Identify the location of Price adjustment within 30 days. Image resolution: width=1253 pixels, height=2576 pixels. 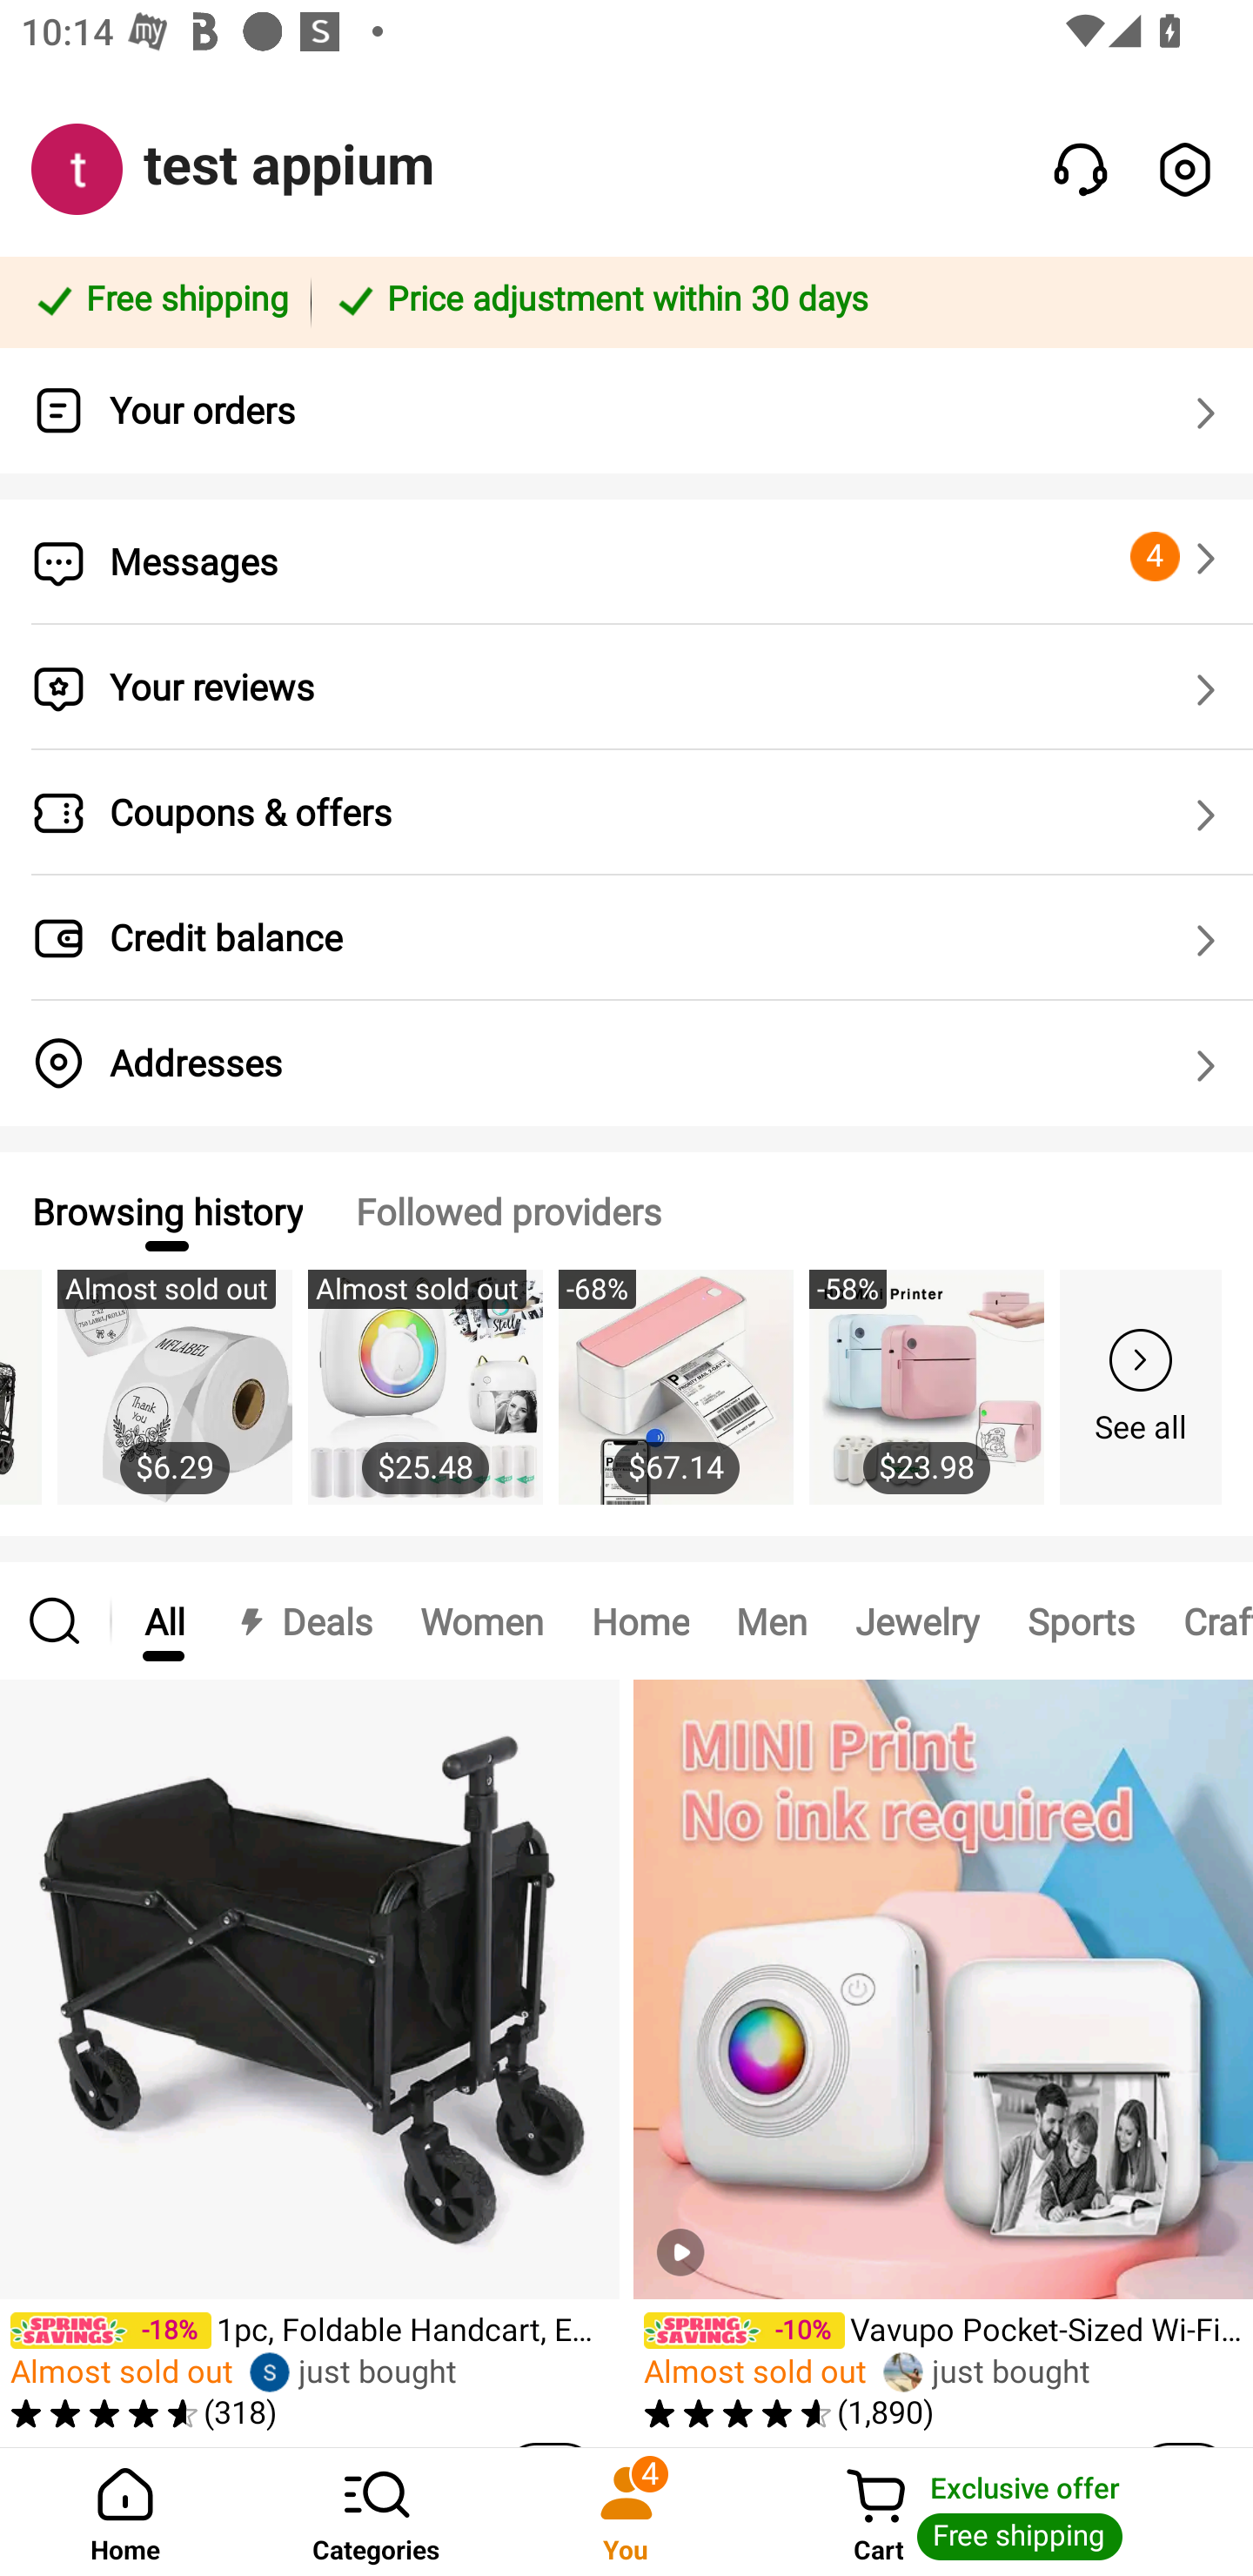
(776, 301).